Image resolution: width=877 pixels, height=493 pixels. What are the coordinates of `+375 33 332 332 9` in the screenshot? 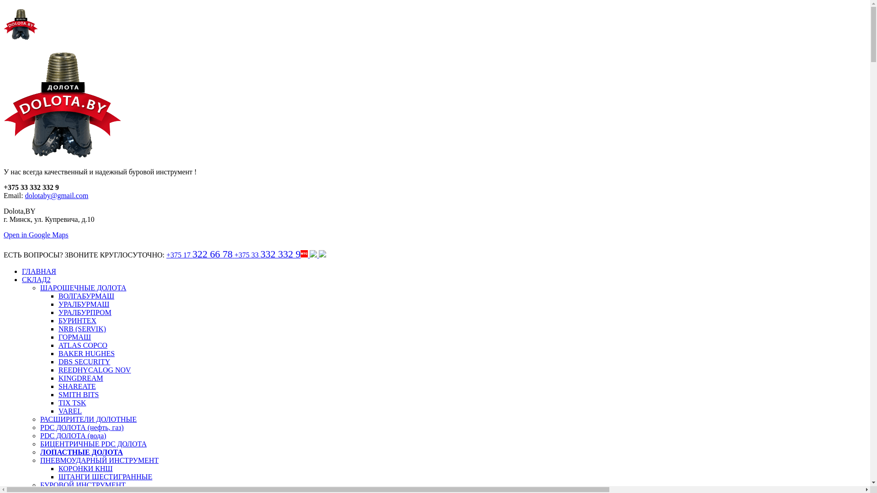 It's located at (280, 255).